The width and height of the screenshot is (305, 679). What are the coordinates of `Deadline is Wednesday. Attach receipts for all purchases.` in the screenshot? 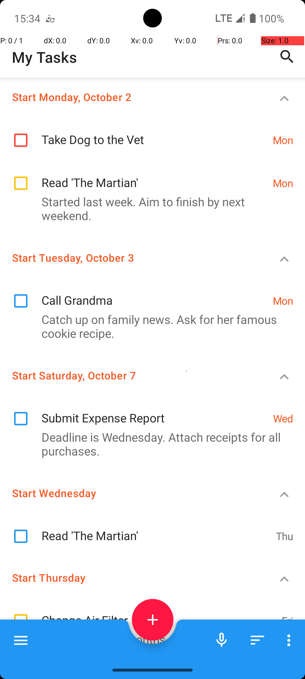 It's located at (150, 444).